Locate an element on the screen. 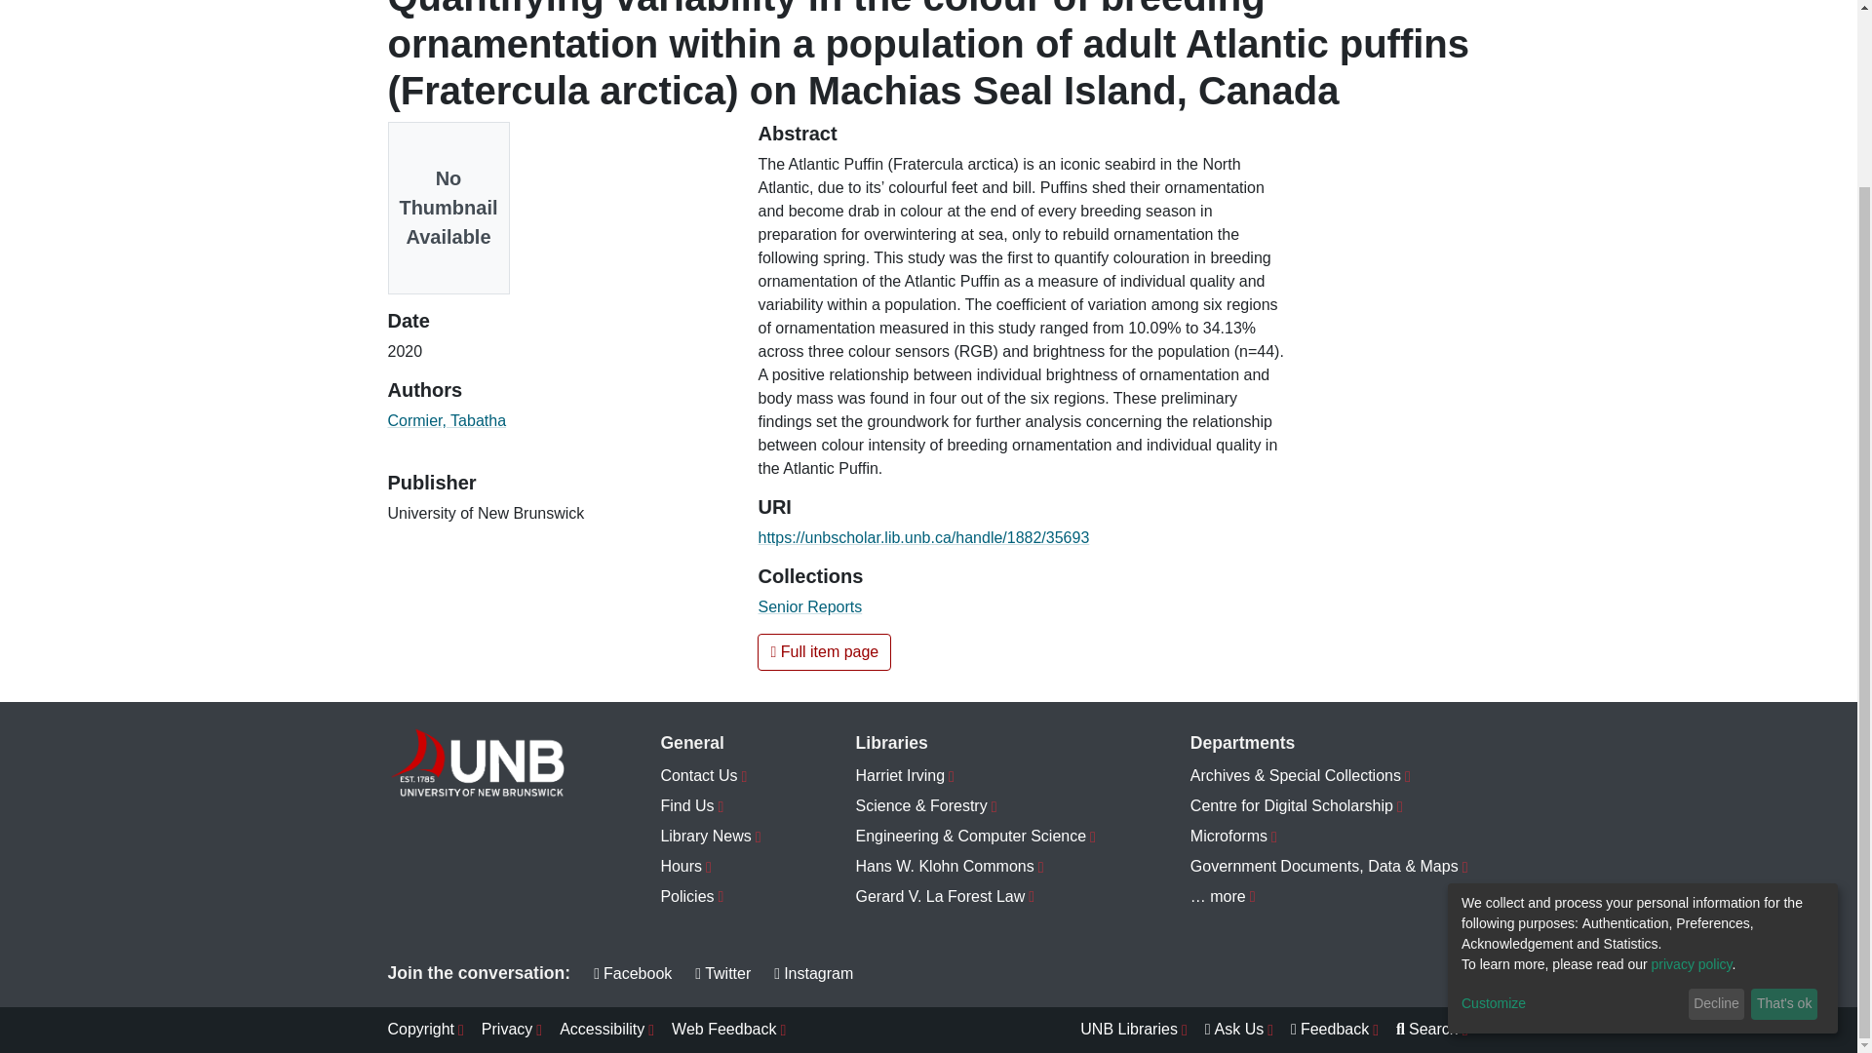 Image resolution: width=1872 pixels, height=1053 pixels. Hours is located at coordinates (711, 867).